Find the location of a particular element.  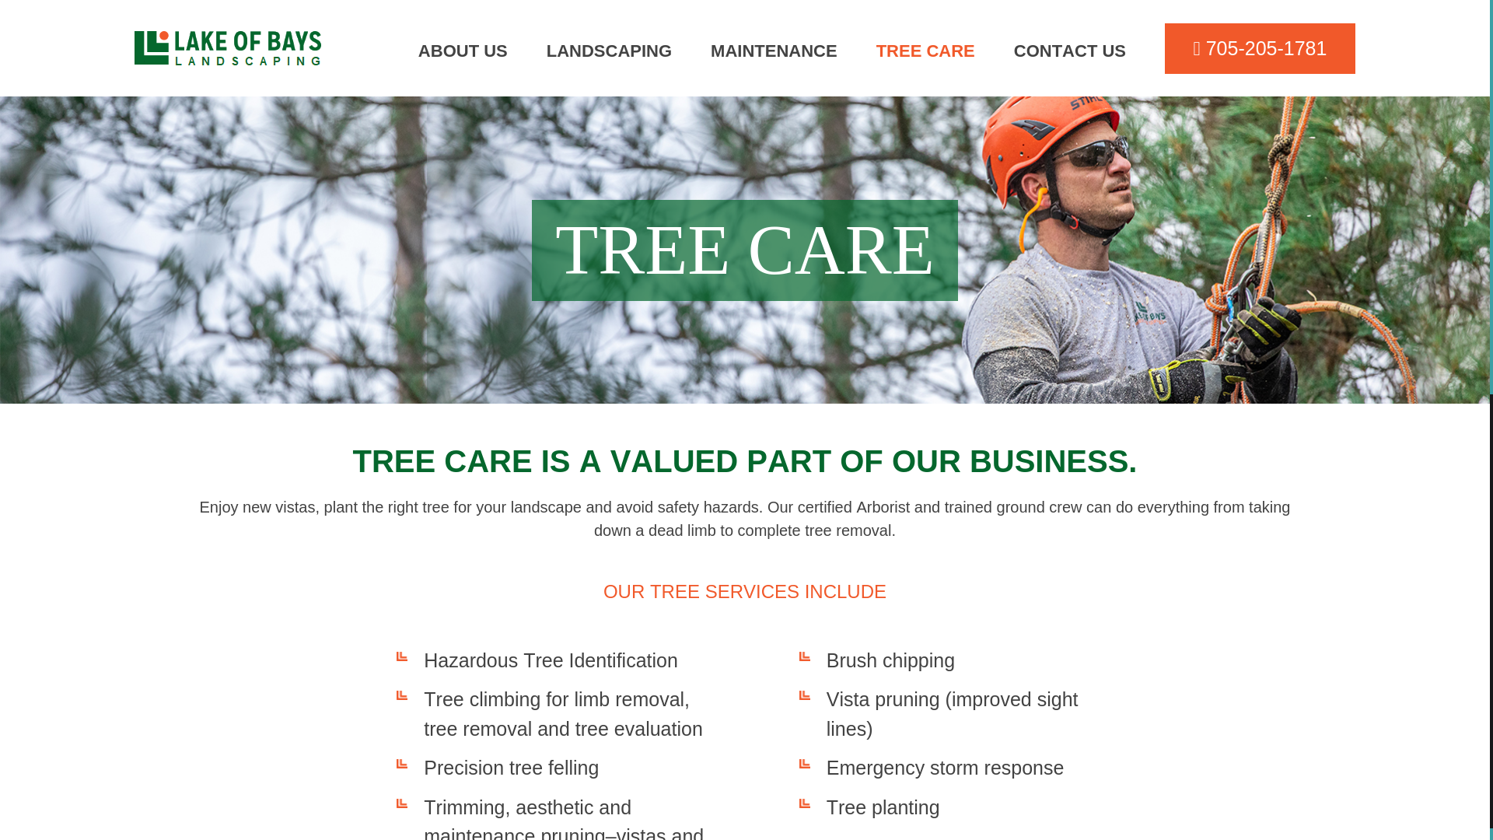

TREE CARE is located at coordinates (925, 50).